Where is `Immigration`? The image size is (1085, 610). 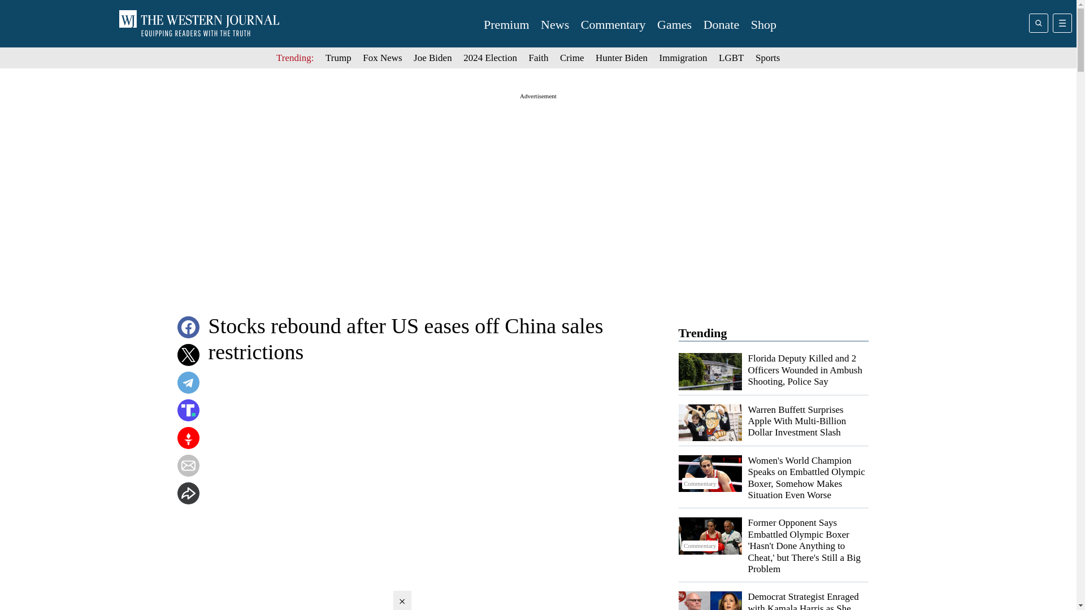
Immigration is located at coordinates (683, 58).